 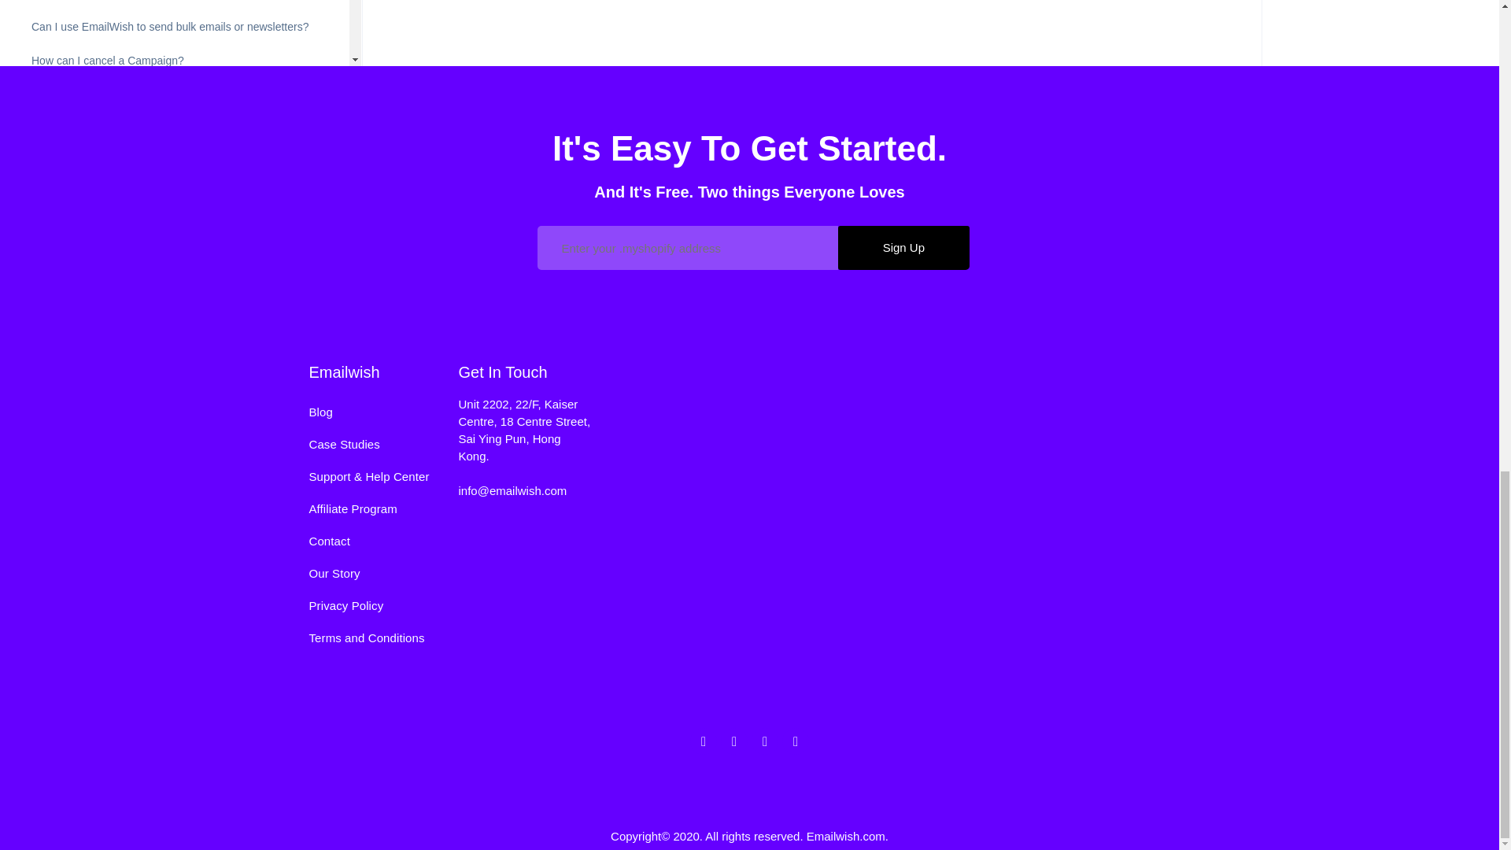 I want to click on Can I use EmailWish to send bulk emails or newsletters?, so click(x=170, y=27).